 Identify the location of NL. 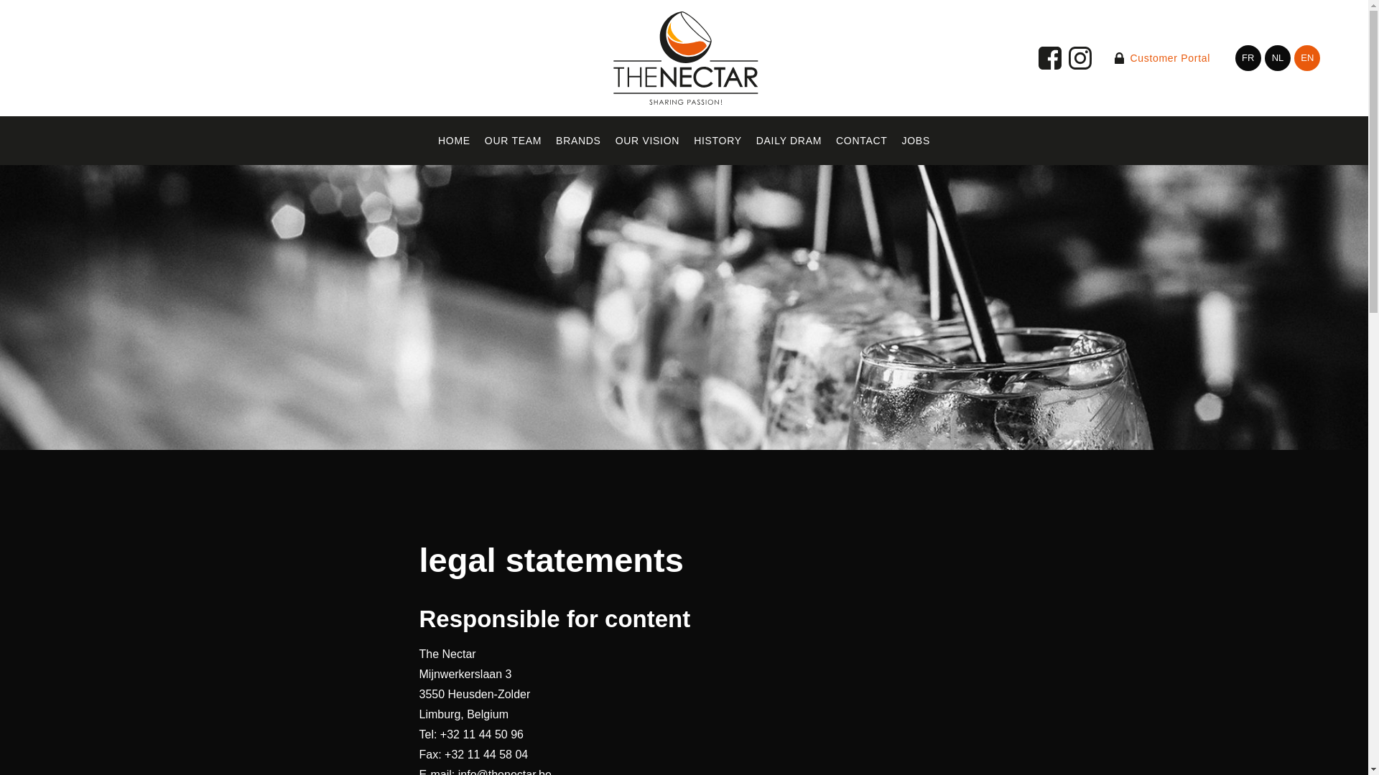
(1277, 57).